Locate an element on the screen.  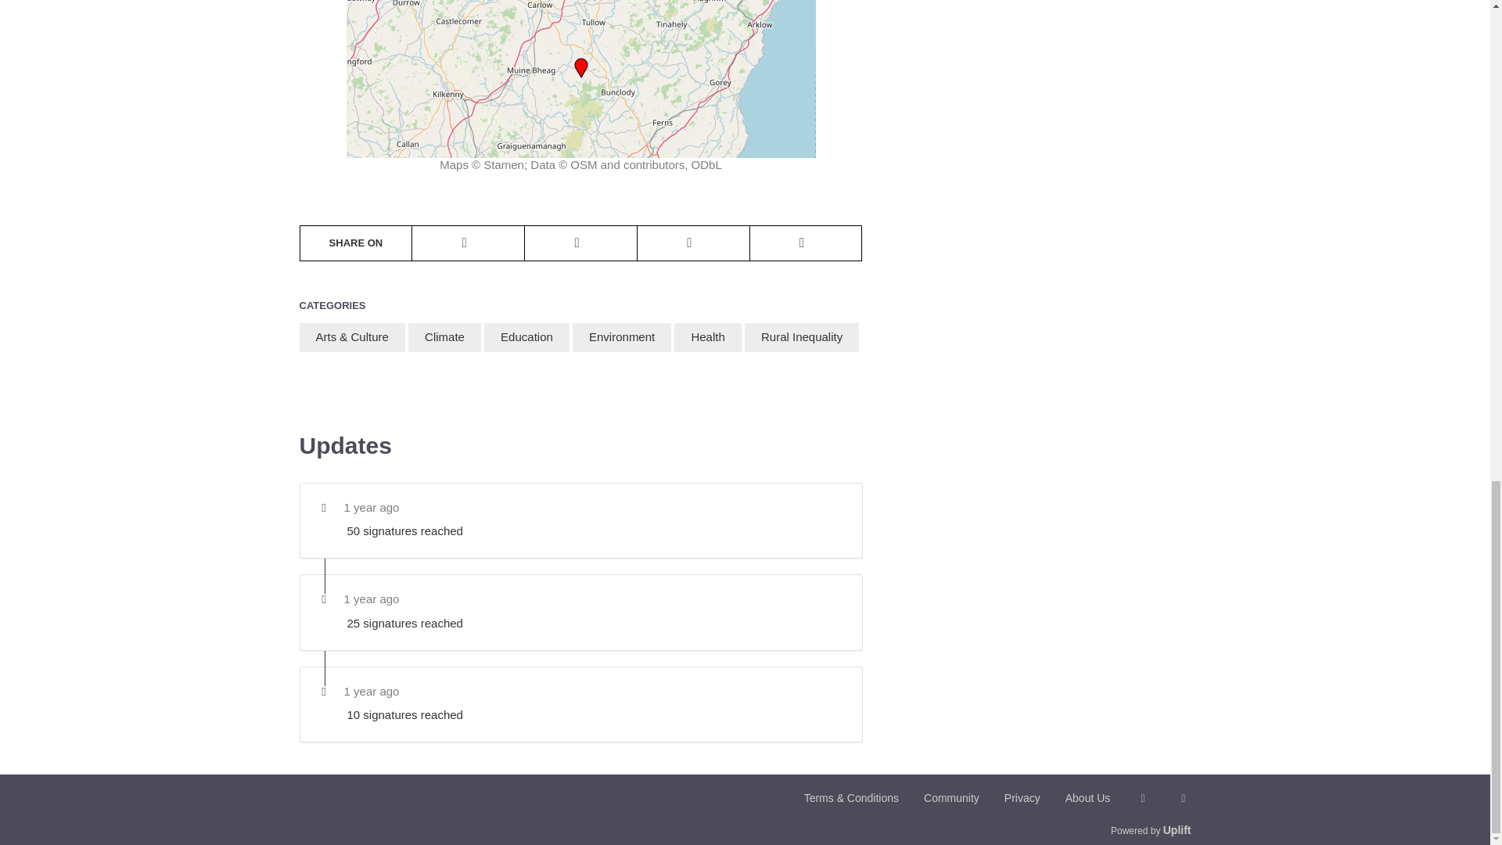
Twitter is located at coordinates (1170, 798).